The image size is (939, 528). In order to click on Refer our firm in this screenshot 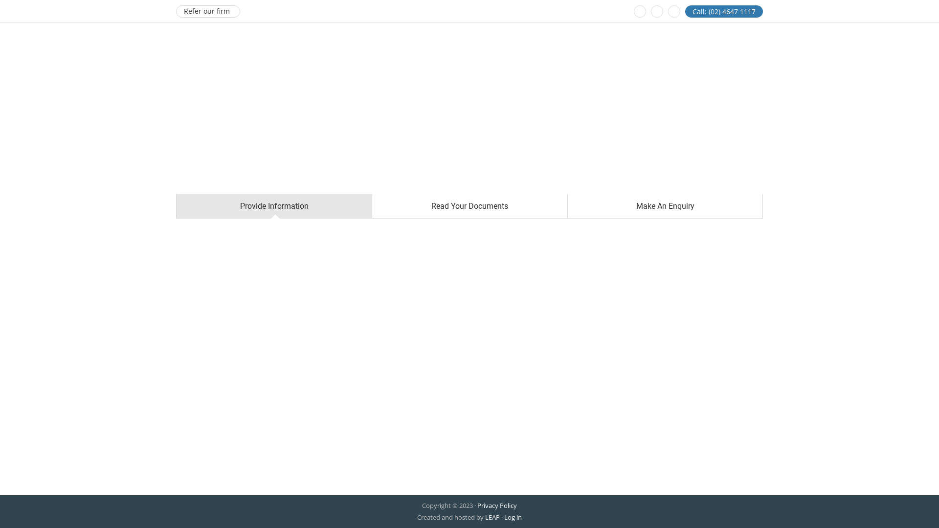, I will do `click(208, 12)`.